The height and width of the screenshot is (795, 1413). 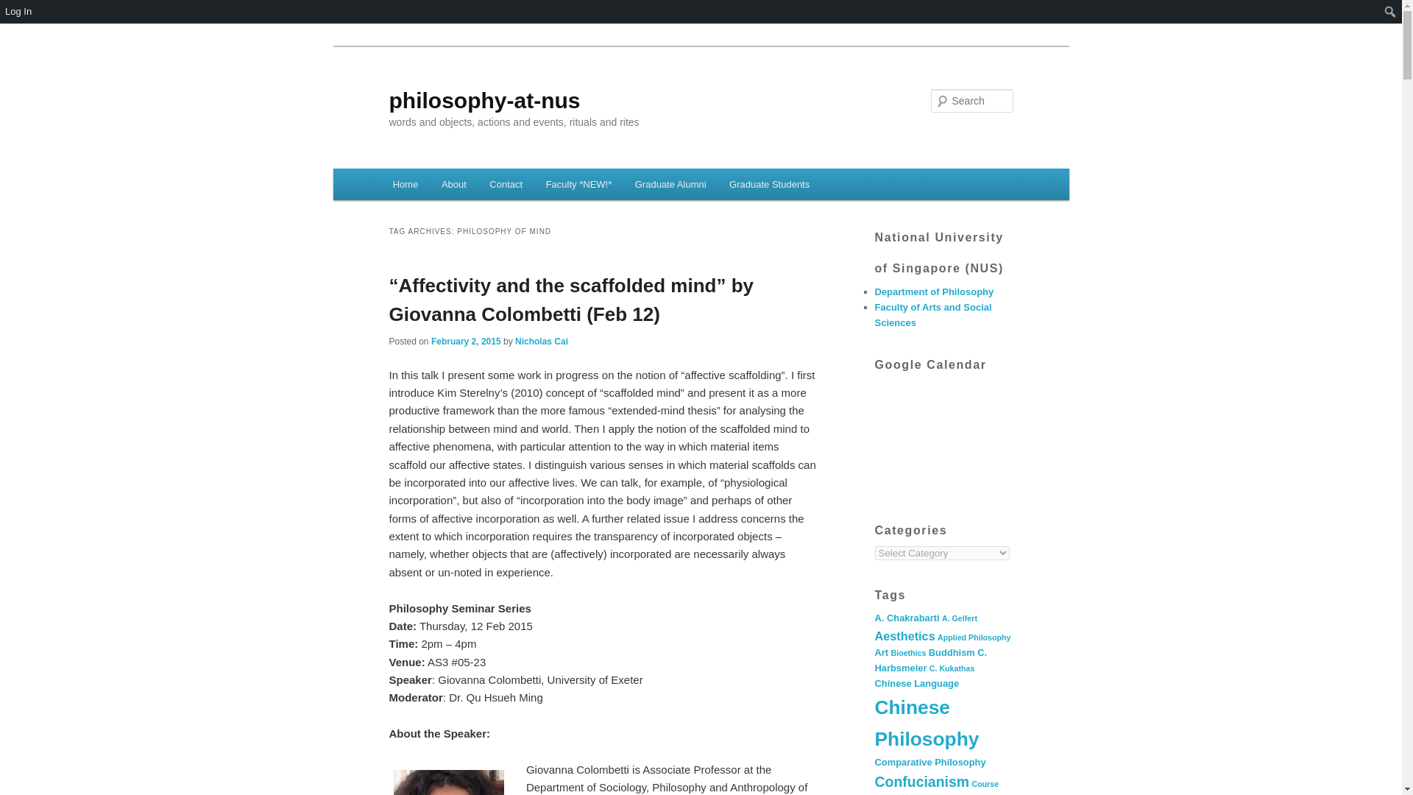 I want to click on philosophy-at-nus, so click(x=484, y=100).